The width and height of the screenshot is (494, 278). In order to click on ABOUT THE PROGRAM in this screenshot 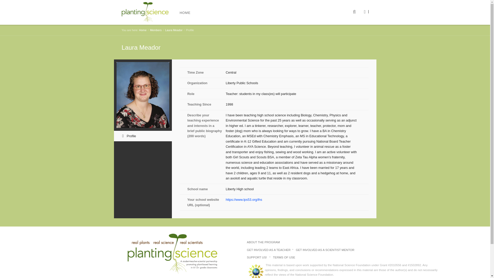, I will do `click(263, 242)`.